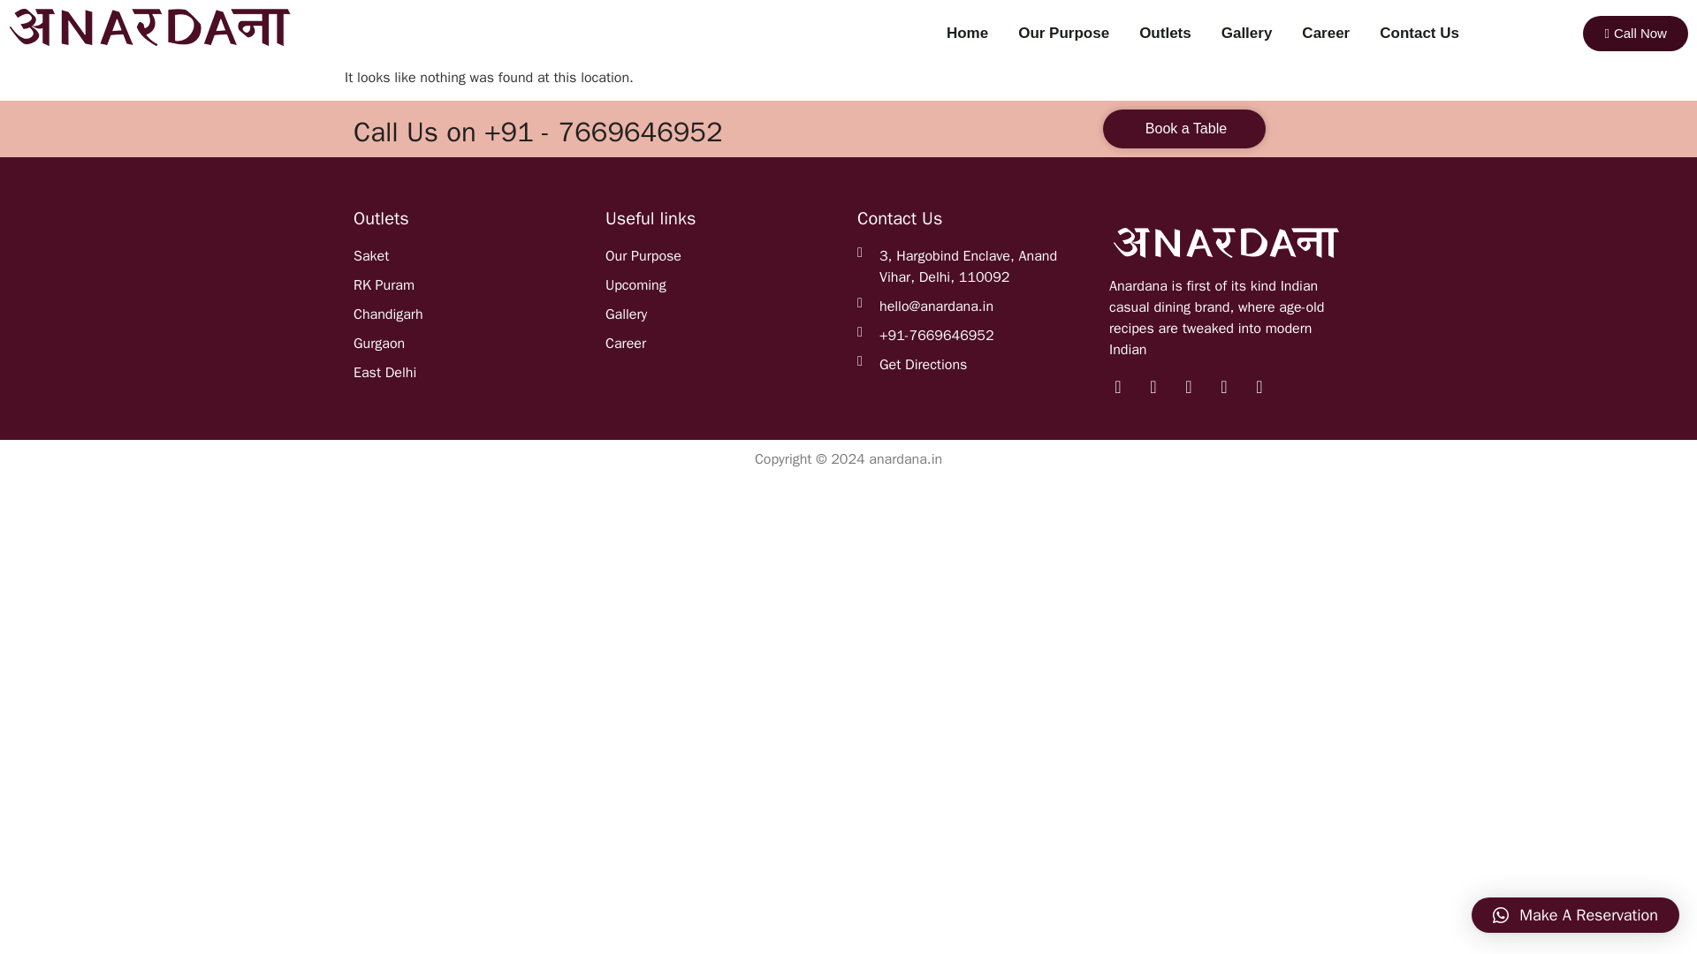 The image size is (1697, 954). Describe the element at coordinates (723, 284) in the screenshot. I see `Upcoming` at that location.